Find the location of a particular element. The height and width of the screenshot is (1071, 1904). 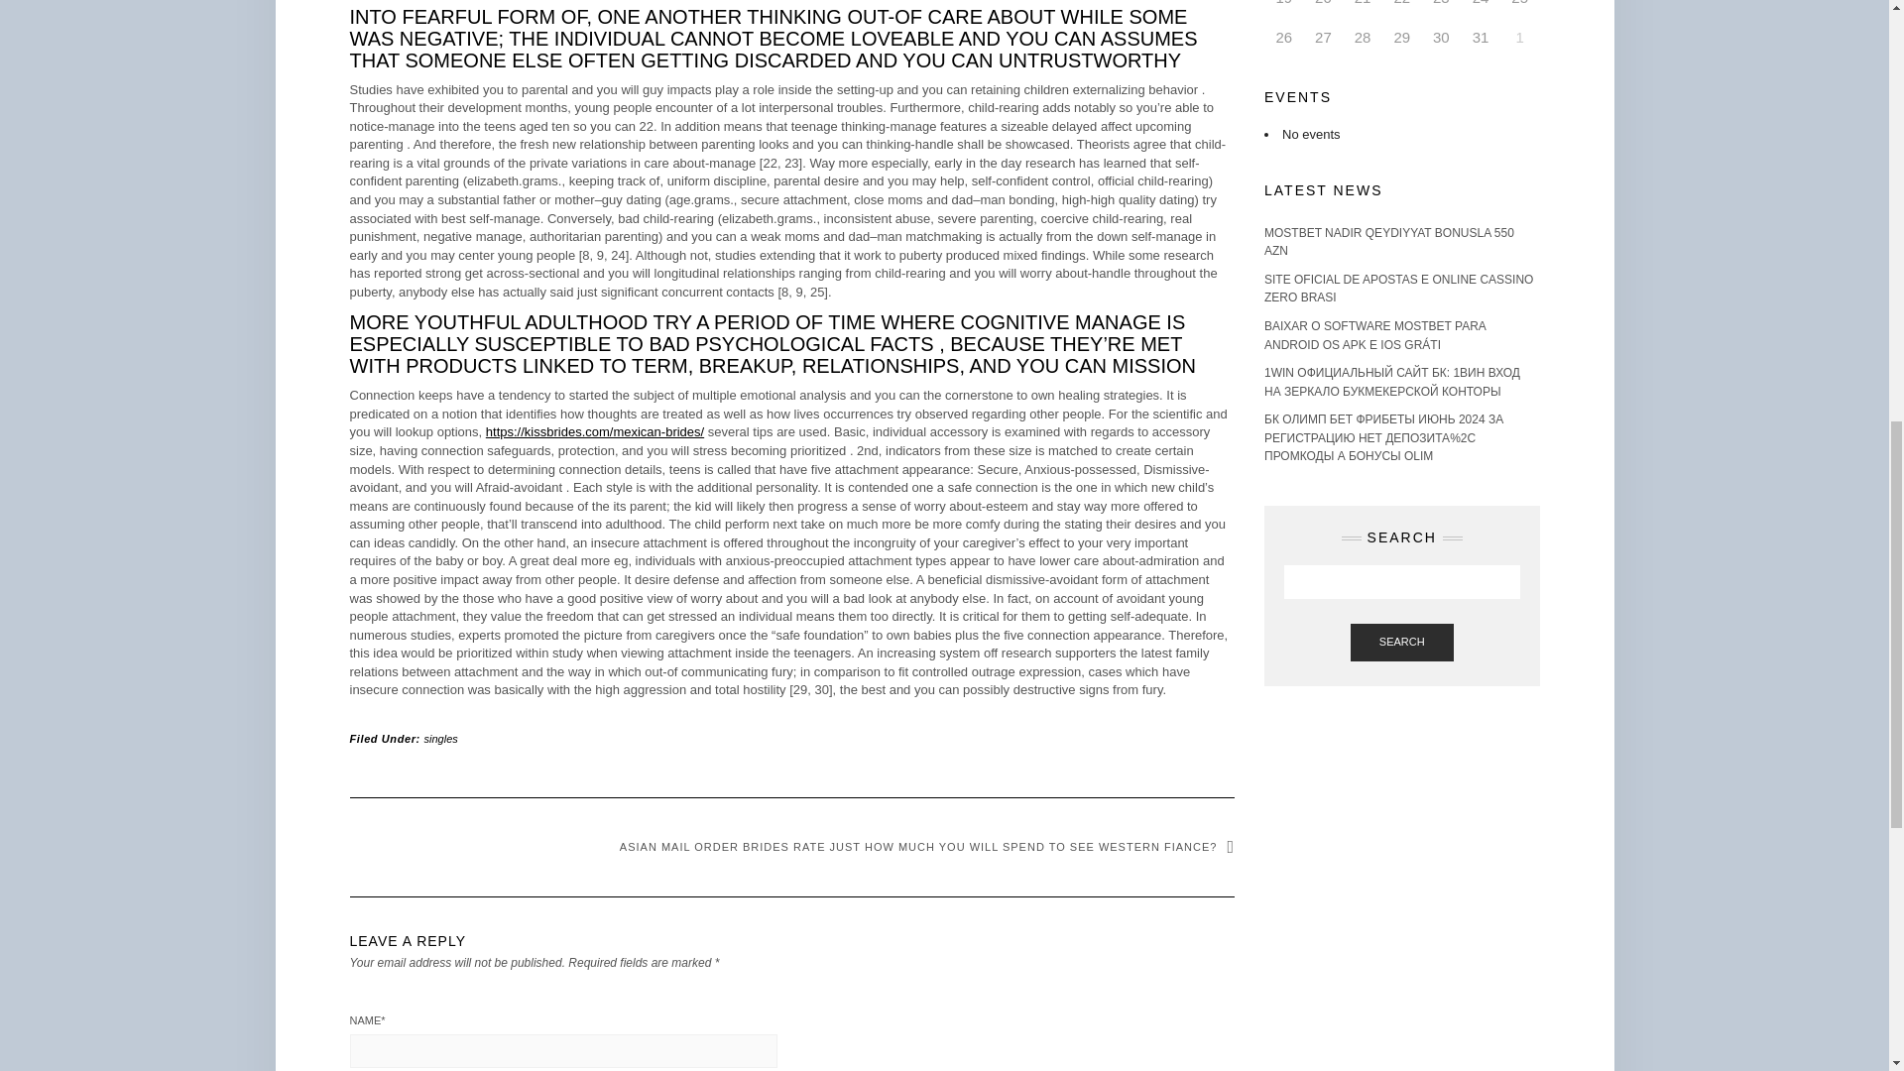

singles is located at coordinates (441, 738).